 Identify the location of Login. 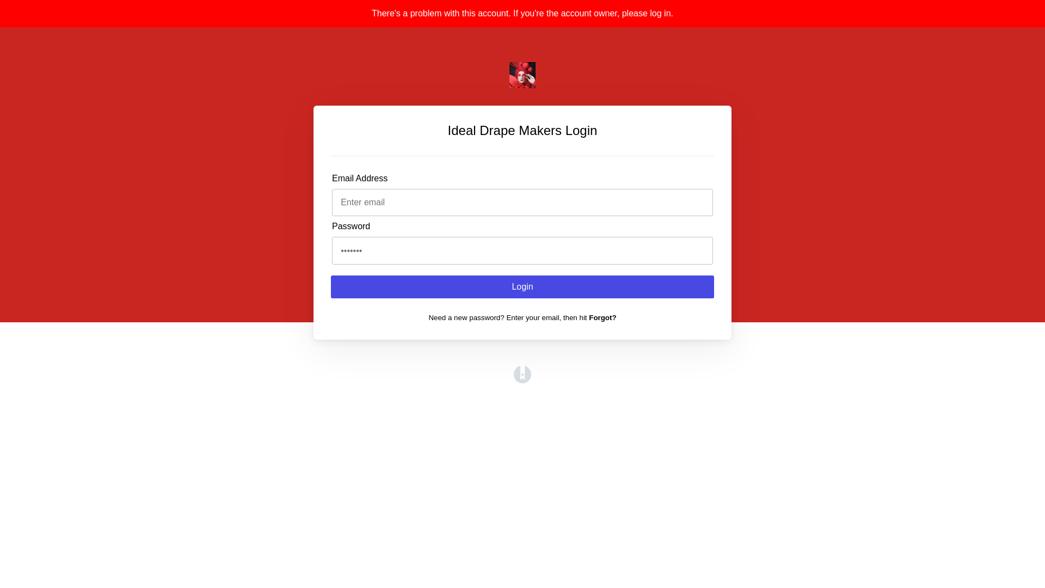
(522, 287).